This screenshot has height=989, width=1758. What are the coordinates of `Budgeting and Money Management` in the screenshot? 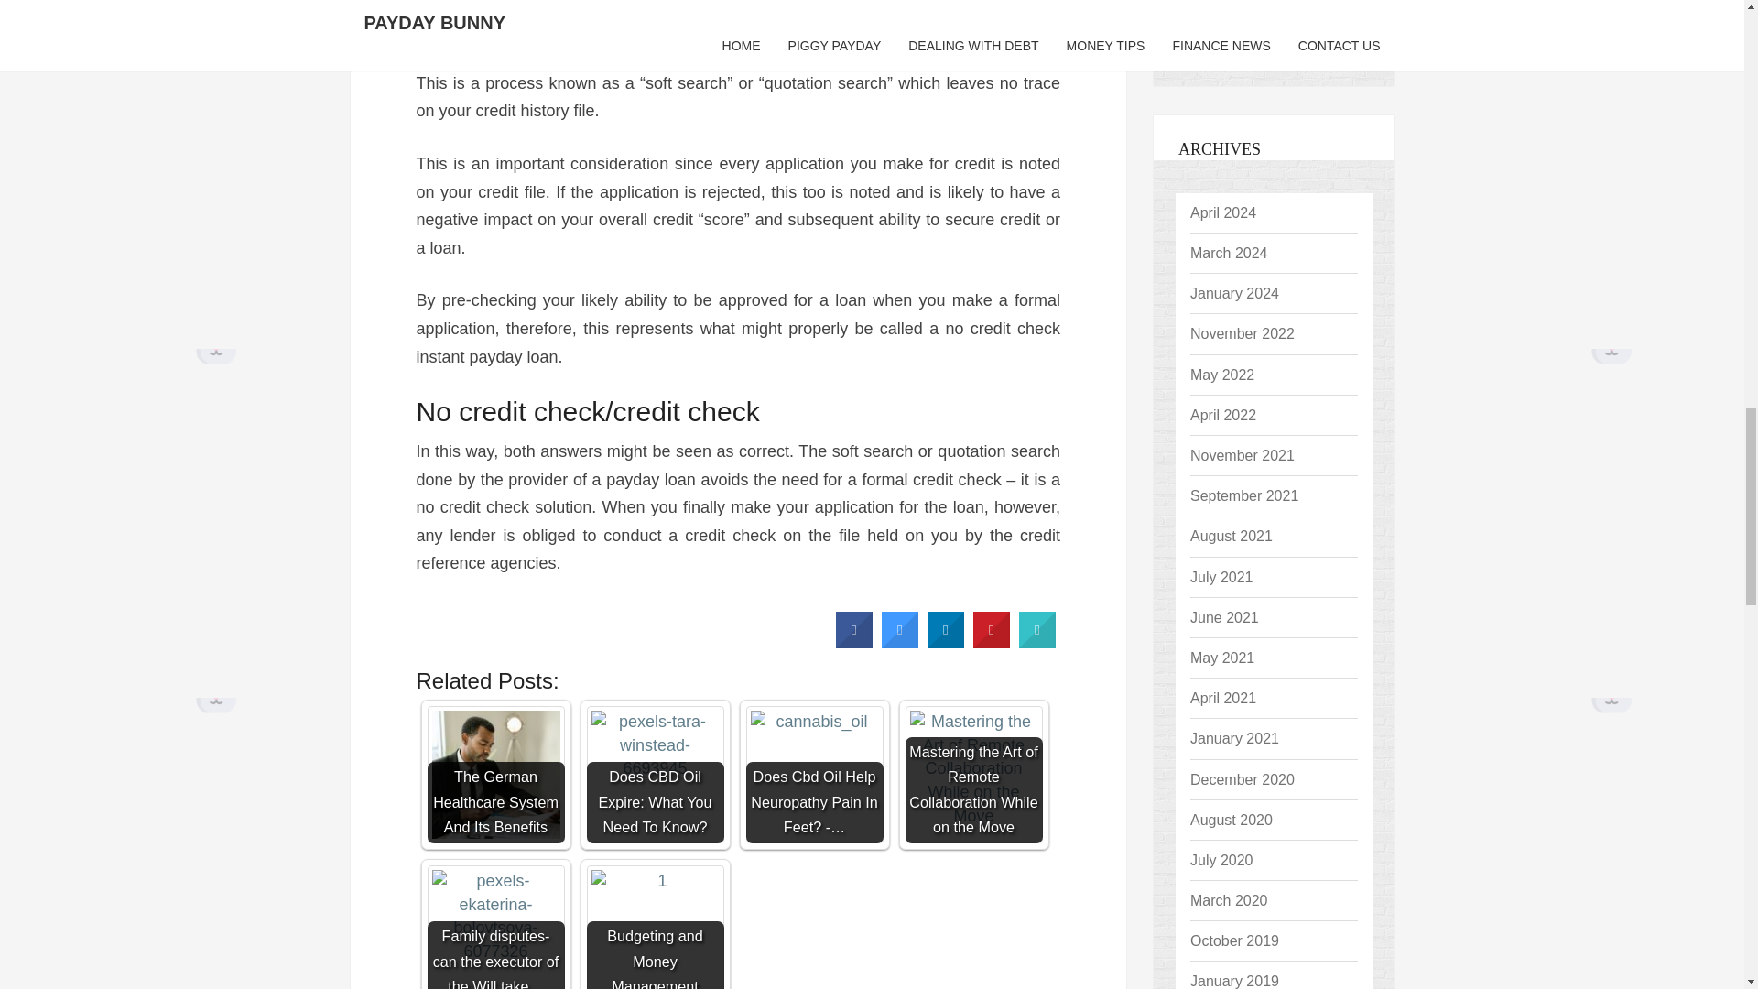 It's located at (654, 927).